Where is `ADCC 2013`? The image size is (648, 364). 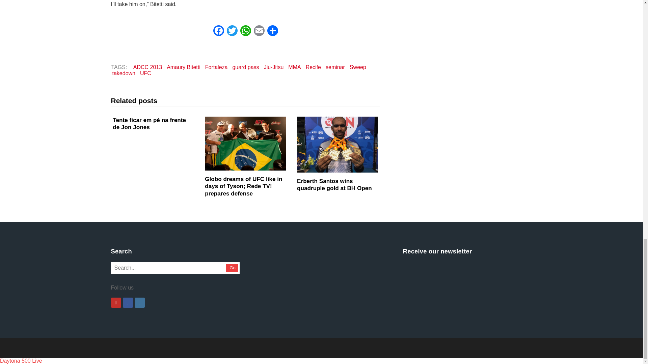 ADCC 2013 is located at coordinates (147, 67).